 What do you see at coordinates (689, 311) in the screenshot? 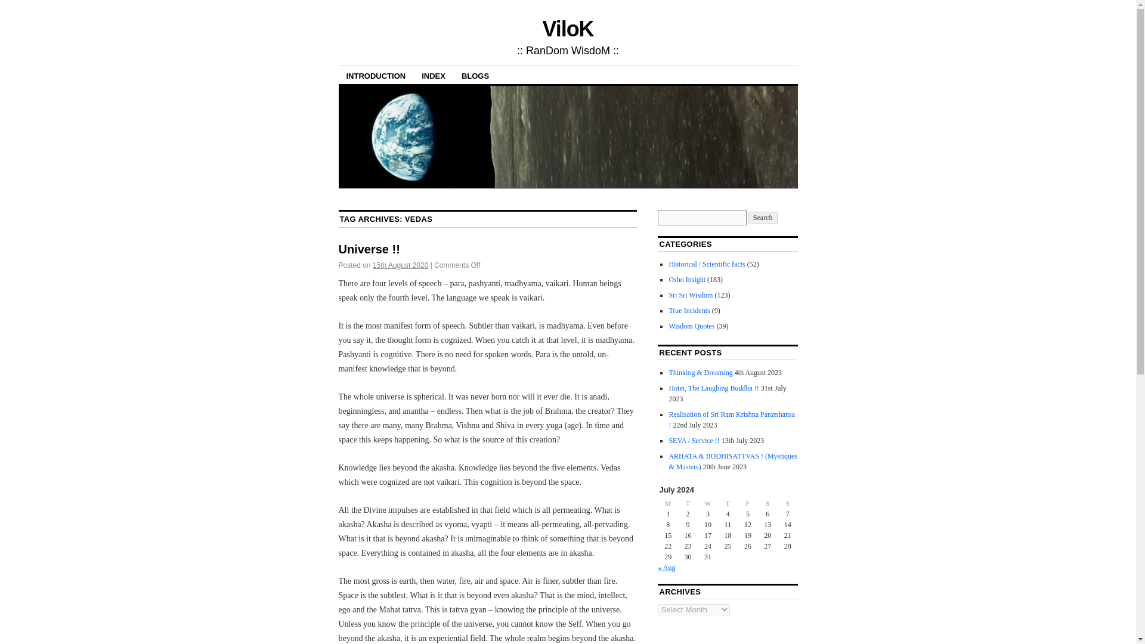
I see `True Incidents` at bounding box center [689, 311].